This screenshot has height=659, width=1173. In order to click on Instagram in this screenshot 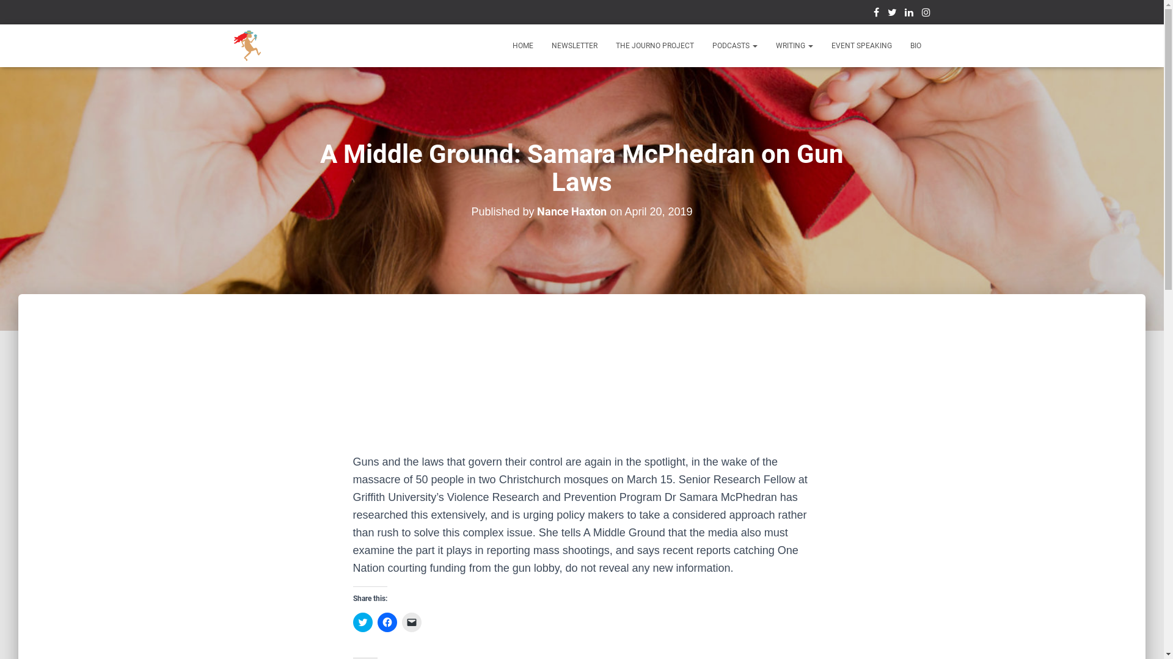, I will do `click(926, 14)`.